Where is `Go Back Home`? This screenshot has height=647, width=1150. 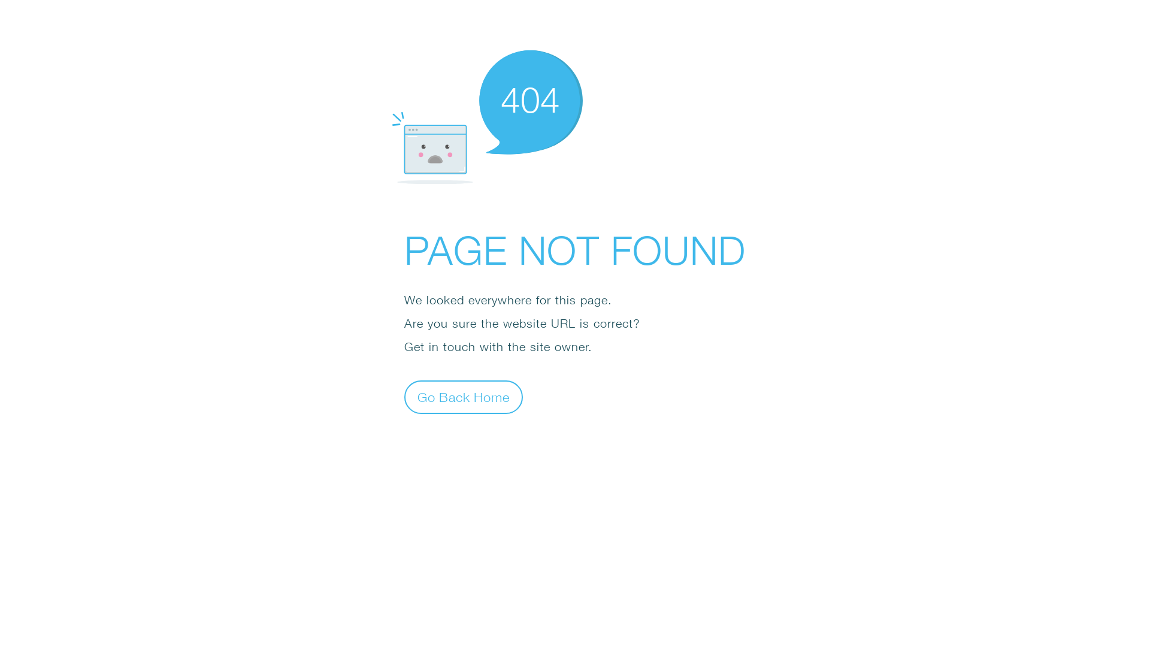
Go Back Home is located at coordinates (464, 397).